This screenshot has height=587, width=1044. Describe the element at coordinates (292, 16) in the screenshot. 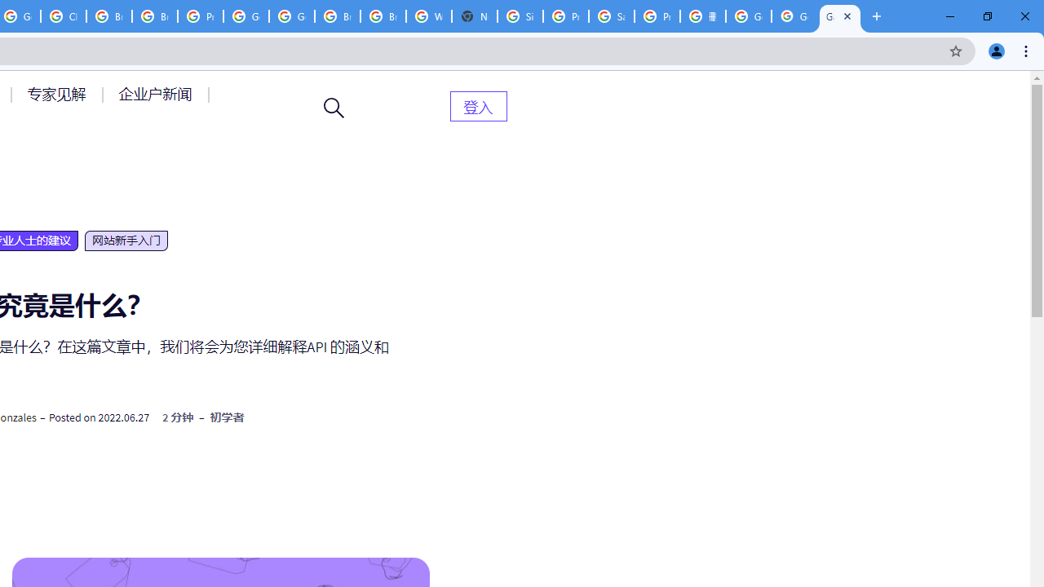

I see `Google Cloud Platform` at that location.